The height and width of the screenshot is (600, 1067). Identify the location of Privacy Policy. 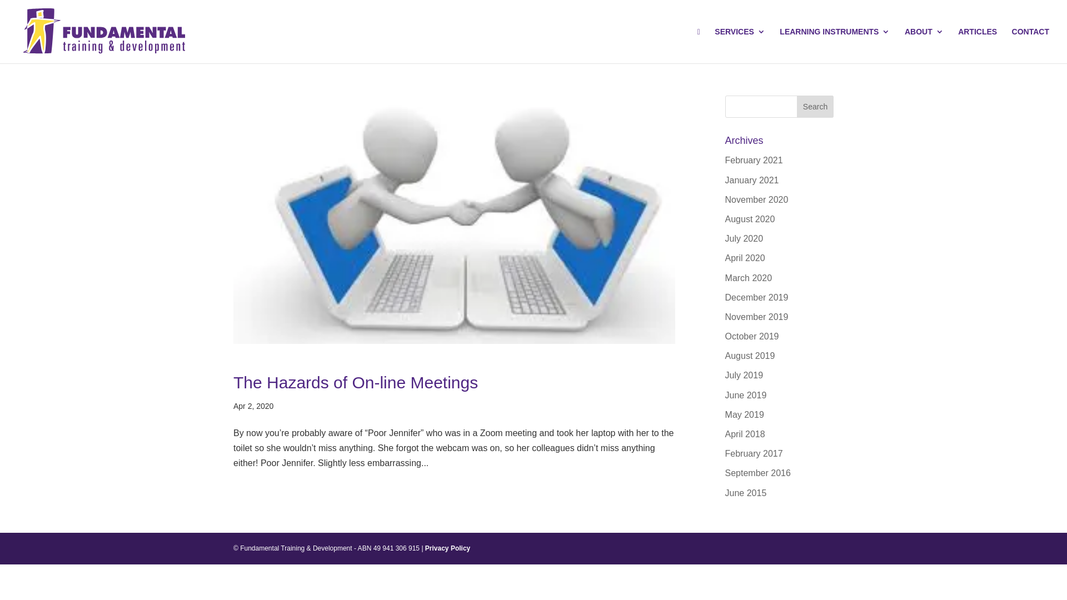
(448, 548).